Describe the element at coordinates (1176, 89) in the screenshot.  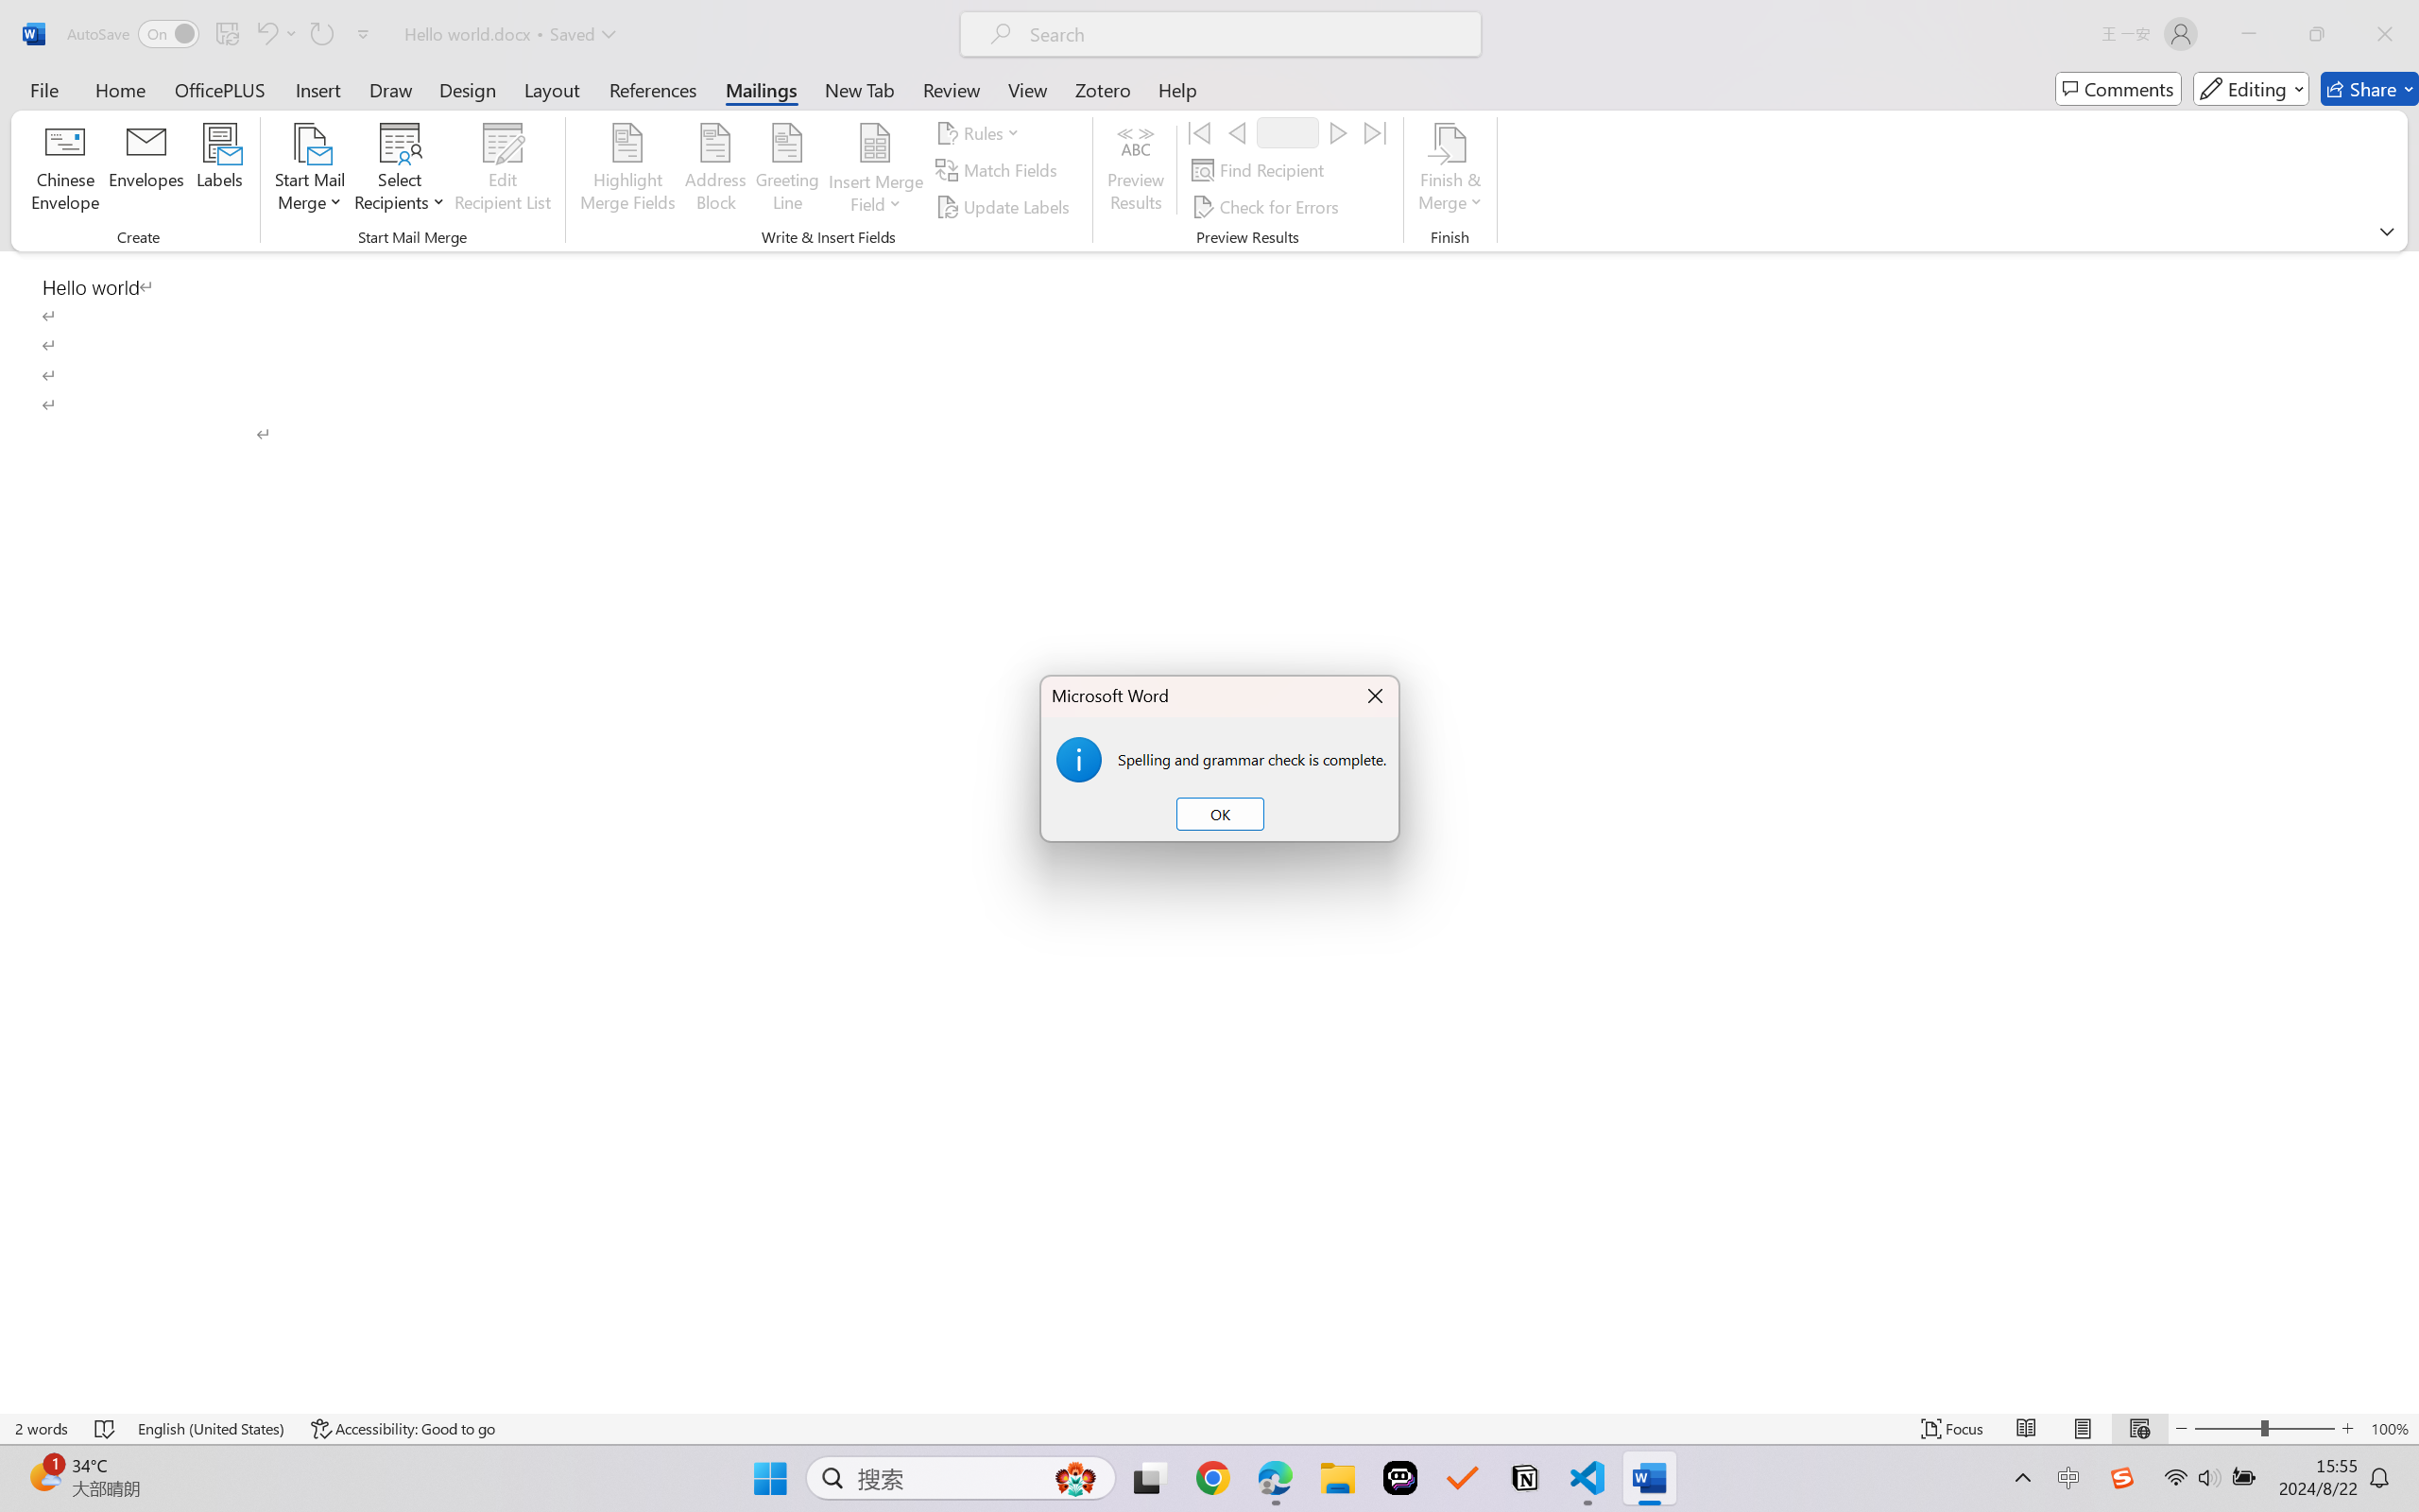
I see `Help` at that location.